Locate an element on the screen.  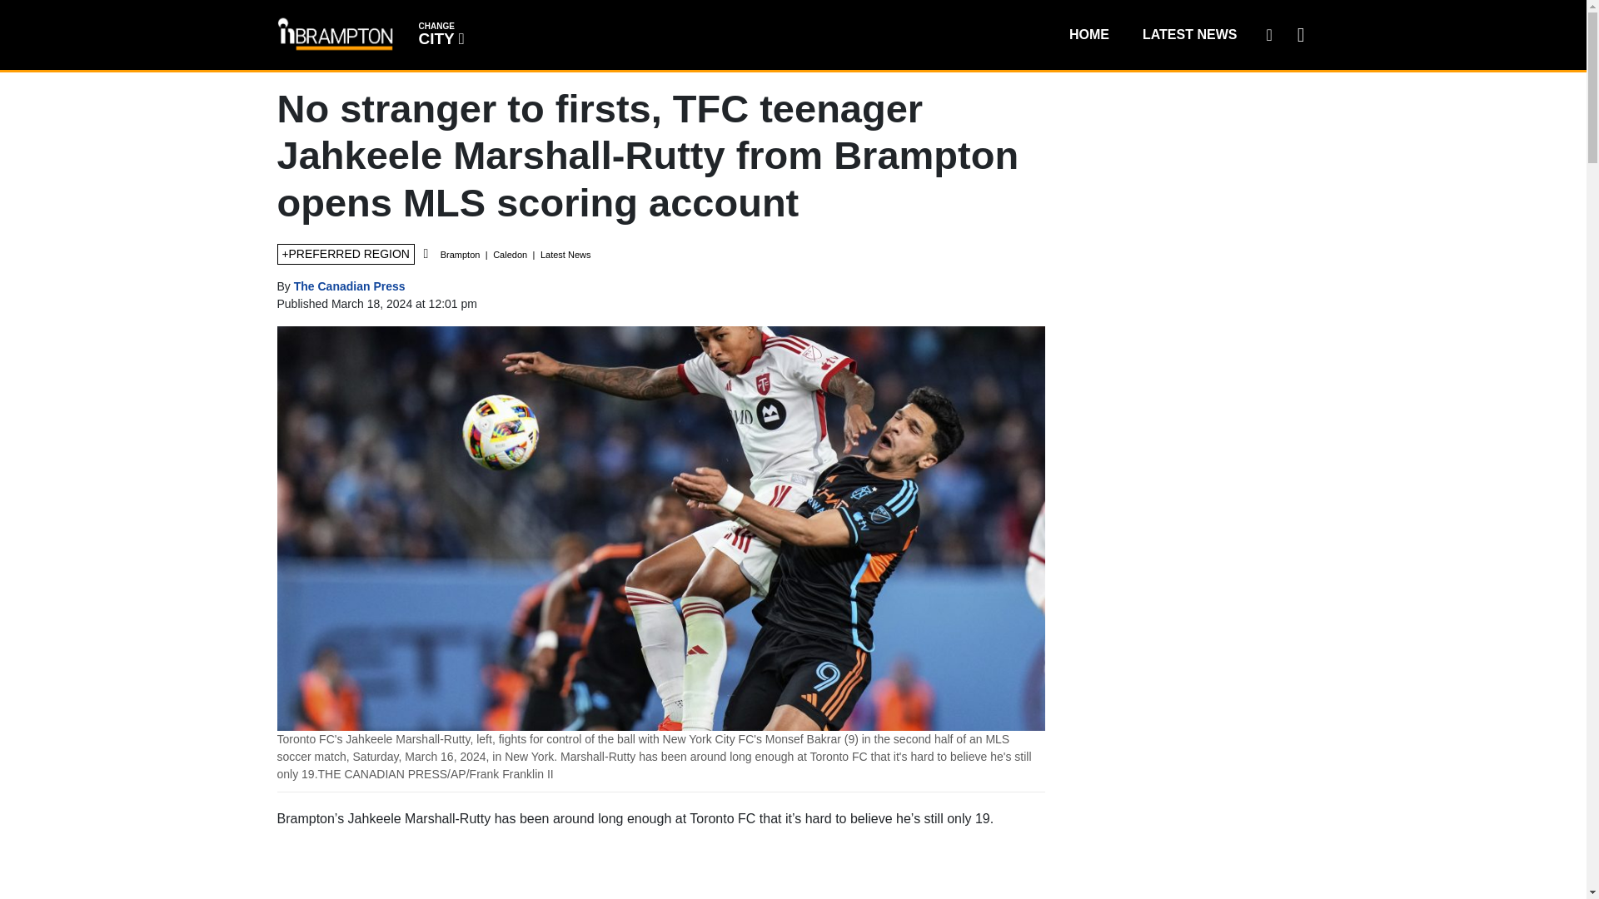
LATEST NEWS is located at coordinates (1189, 34).